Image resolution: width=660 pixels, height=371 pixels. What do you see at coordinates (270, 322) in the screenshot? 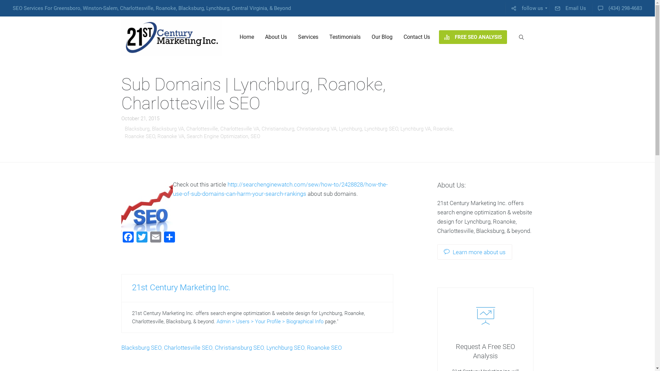
I see `Admin > Users > Your Profile > Biographical Info` at bounding box center [270, 322].